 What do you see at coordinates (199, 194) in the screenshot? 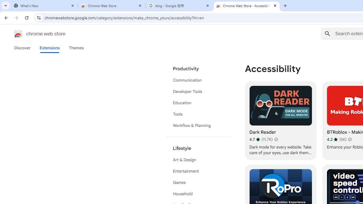
I see `Household` at bounding box center [199, 194].